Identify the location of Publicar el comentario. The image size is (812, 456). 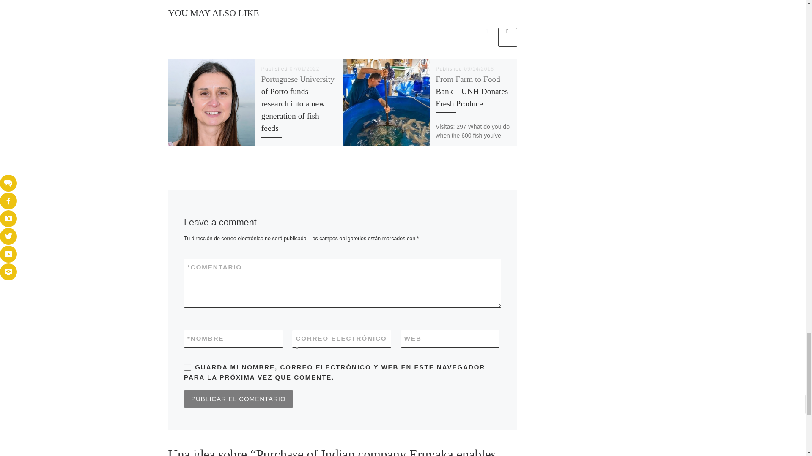
(239, 399).